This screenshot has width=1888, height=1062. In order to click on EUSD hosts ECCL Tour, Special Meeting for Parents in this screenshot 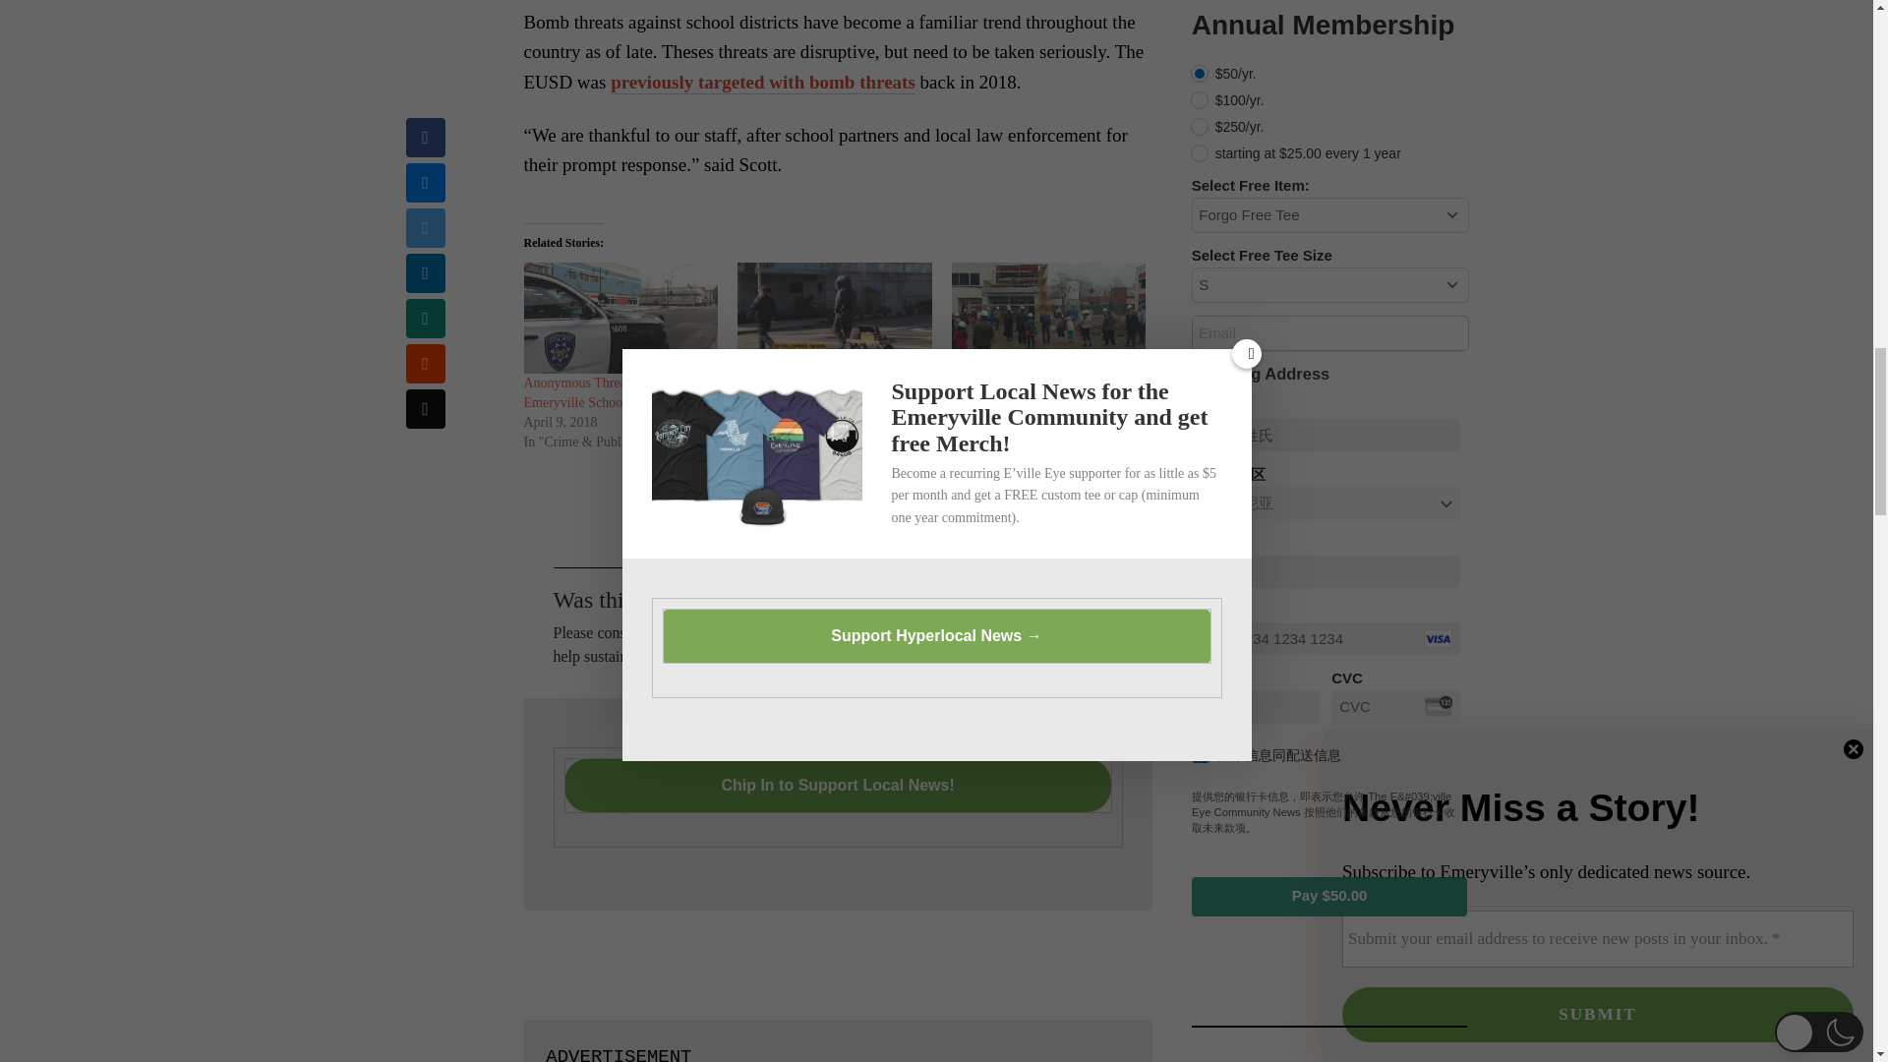, I will do `click(1048, 318)`.